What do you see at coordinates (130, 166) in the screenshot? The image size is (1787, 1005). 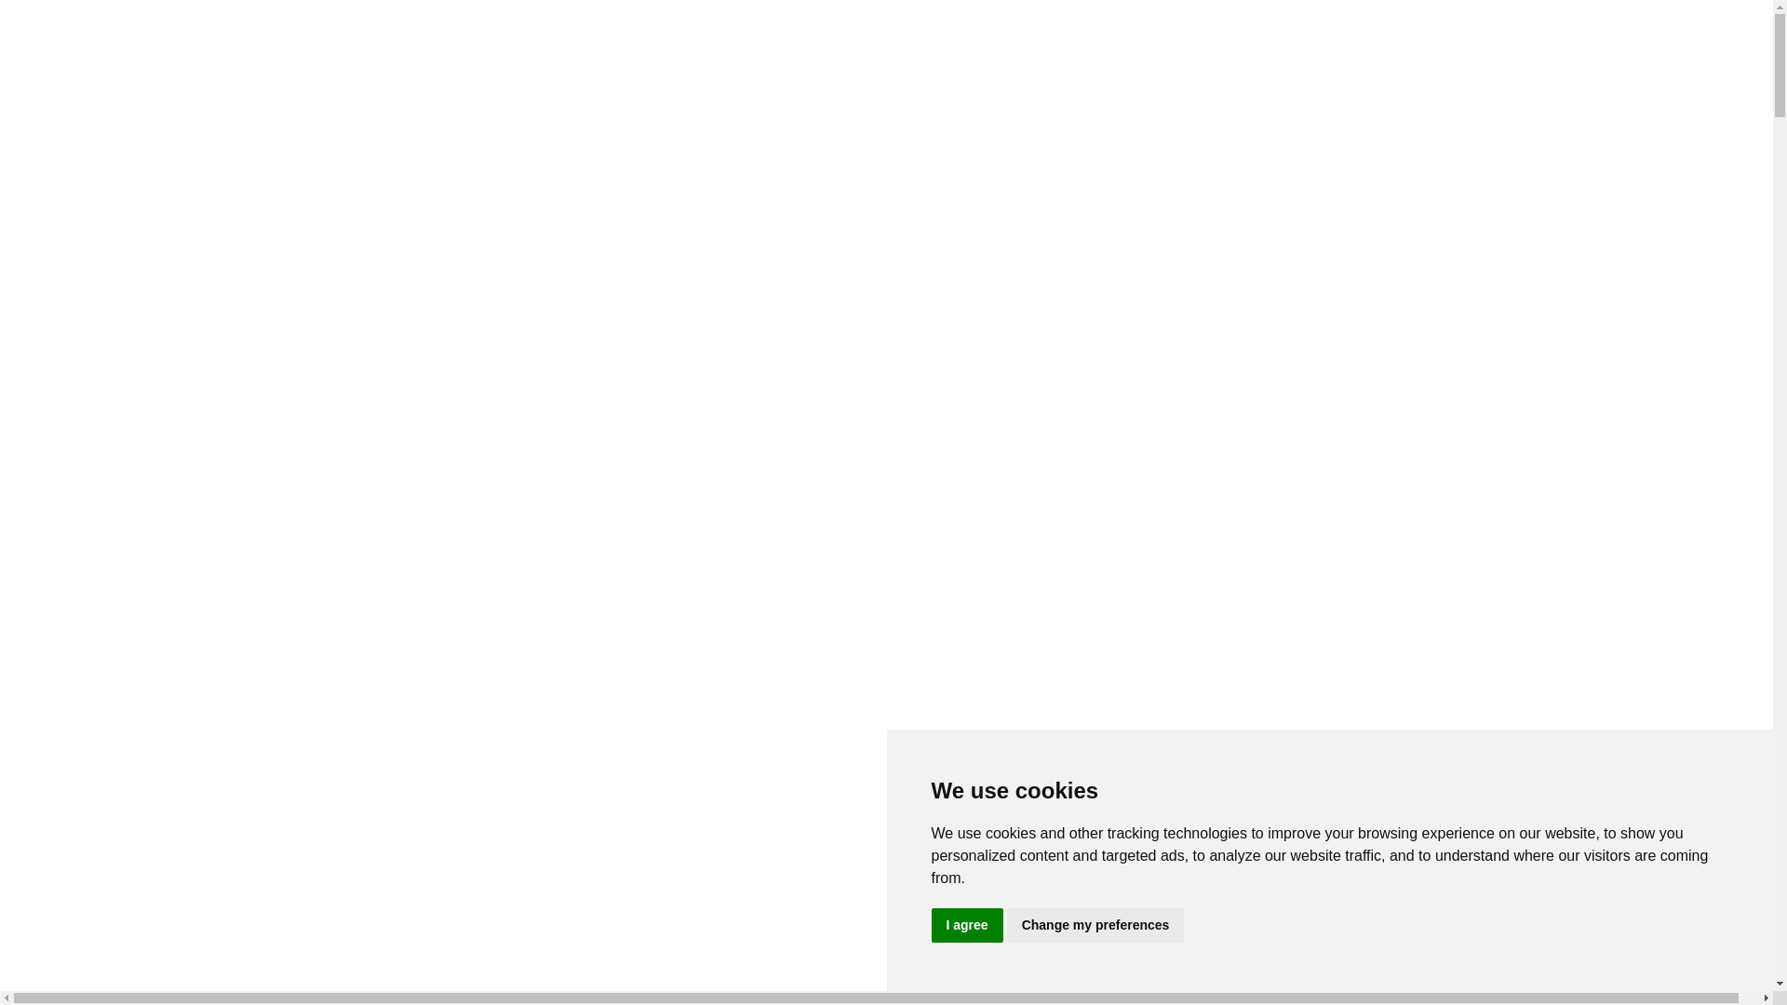 I see `Technologies
a products` at bounding box center [130, 166].